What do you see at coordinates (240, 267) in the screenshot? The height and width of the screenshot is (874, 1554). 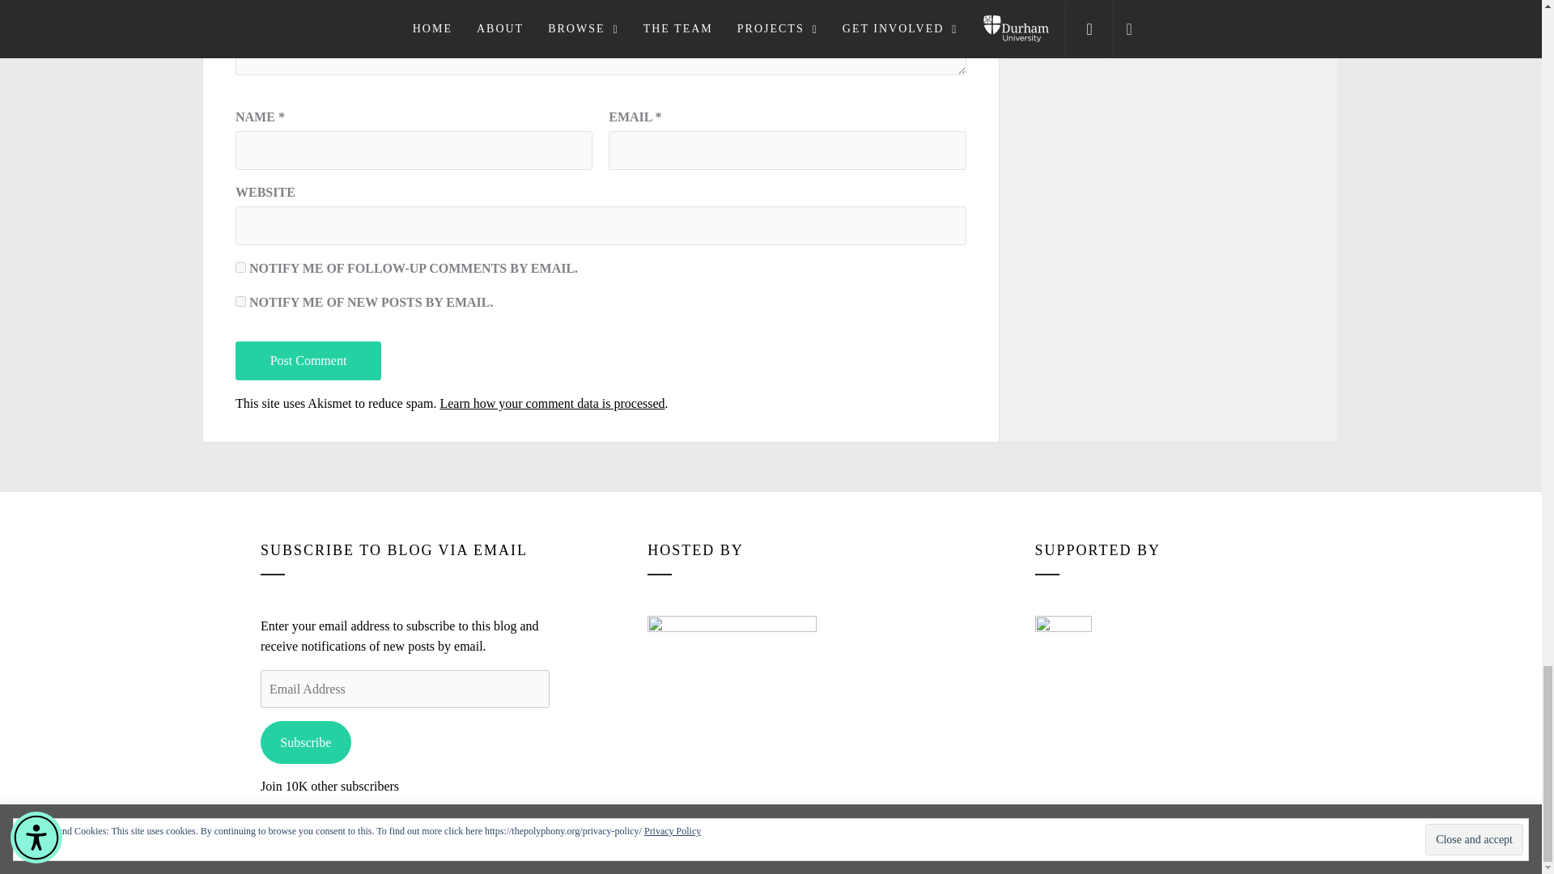 I see `subscribe` at bounding box center [240, 267].